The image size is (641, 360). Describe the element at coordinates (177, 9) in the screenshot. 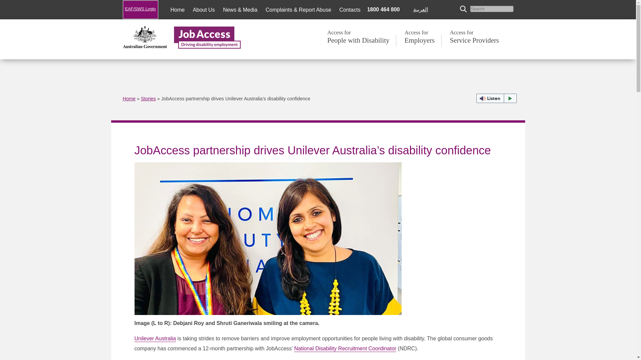

I see `Home` at that location.